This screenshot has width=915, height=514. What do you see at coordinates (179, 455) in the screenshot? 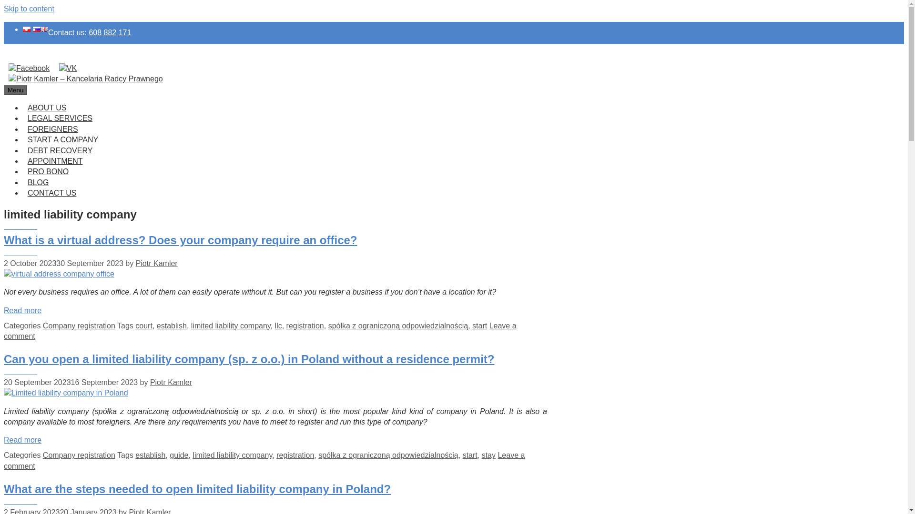
I see `guide` at bounding box center [179, 455].